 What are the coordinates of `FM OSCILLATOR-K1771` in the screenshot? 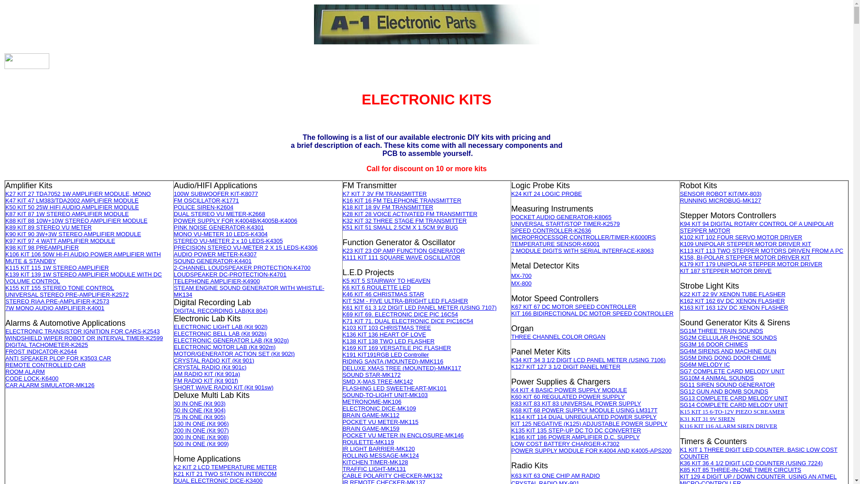 It's located at (206, 201).